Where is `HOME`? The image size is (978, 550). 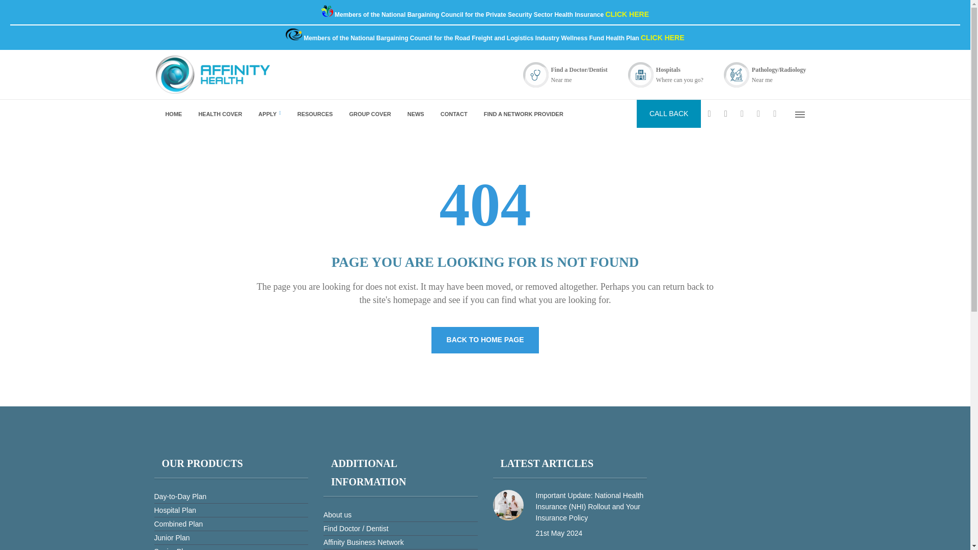 HOME is located at coordinates (172, 113).